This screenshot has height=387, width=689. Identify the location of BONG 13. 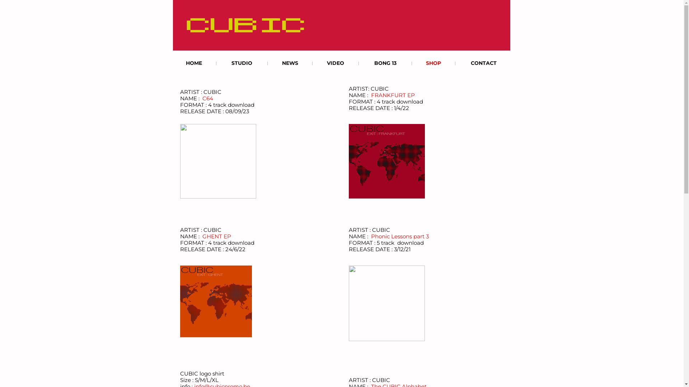
(385, 63).